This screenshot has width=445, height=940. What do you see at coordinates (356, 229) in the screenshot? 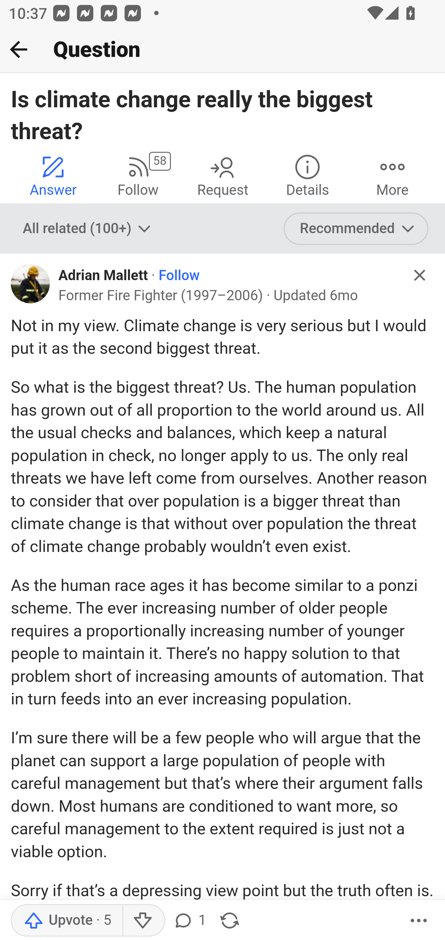
I see `Recommended` at bounding box center [356, 229].